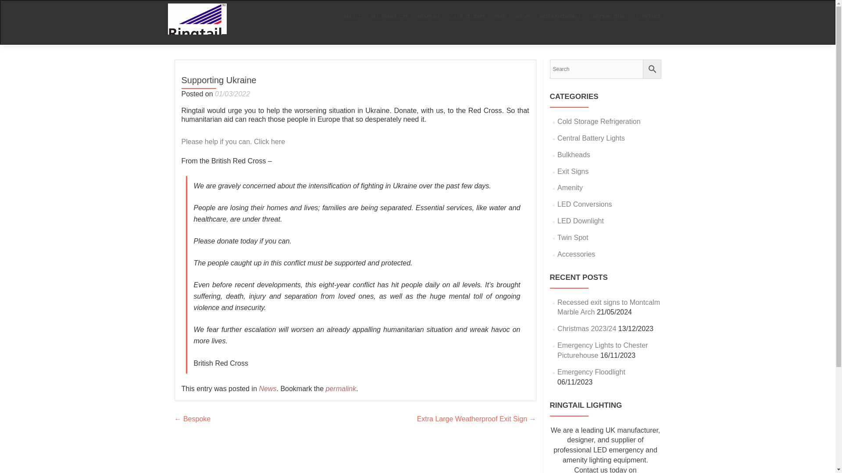  What do you see at coordinates (574, 154) in the screenshot?
I see `Bulkheads` at bounding box center [574, 154].